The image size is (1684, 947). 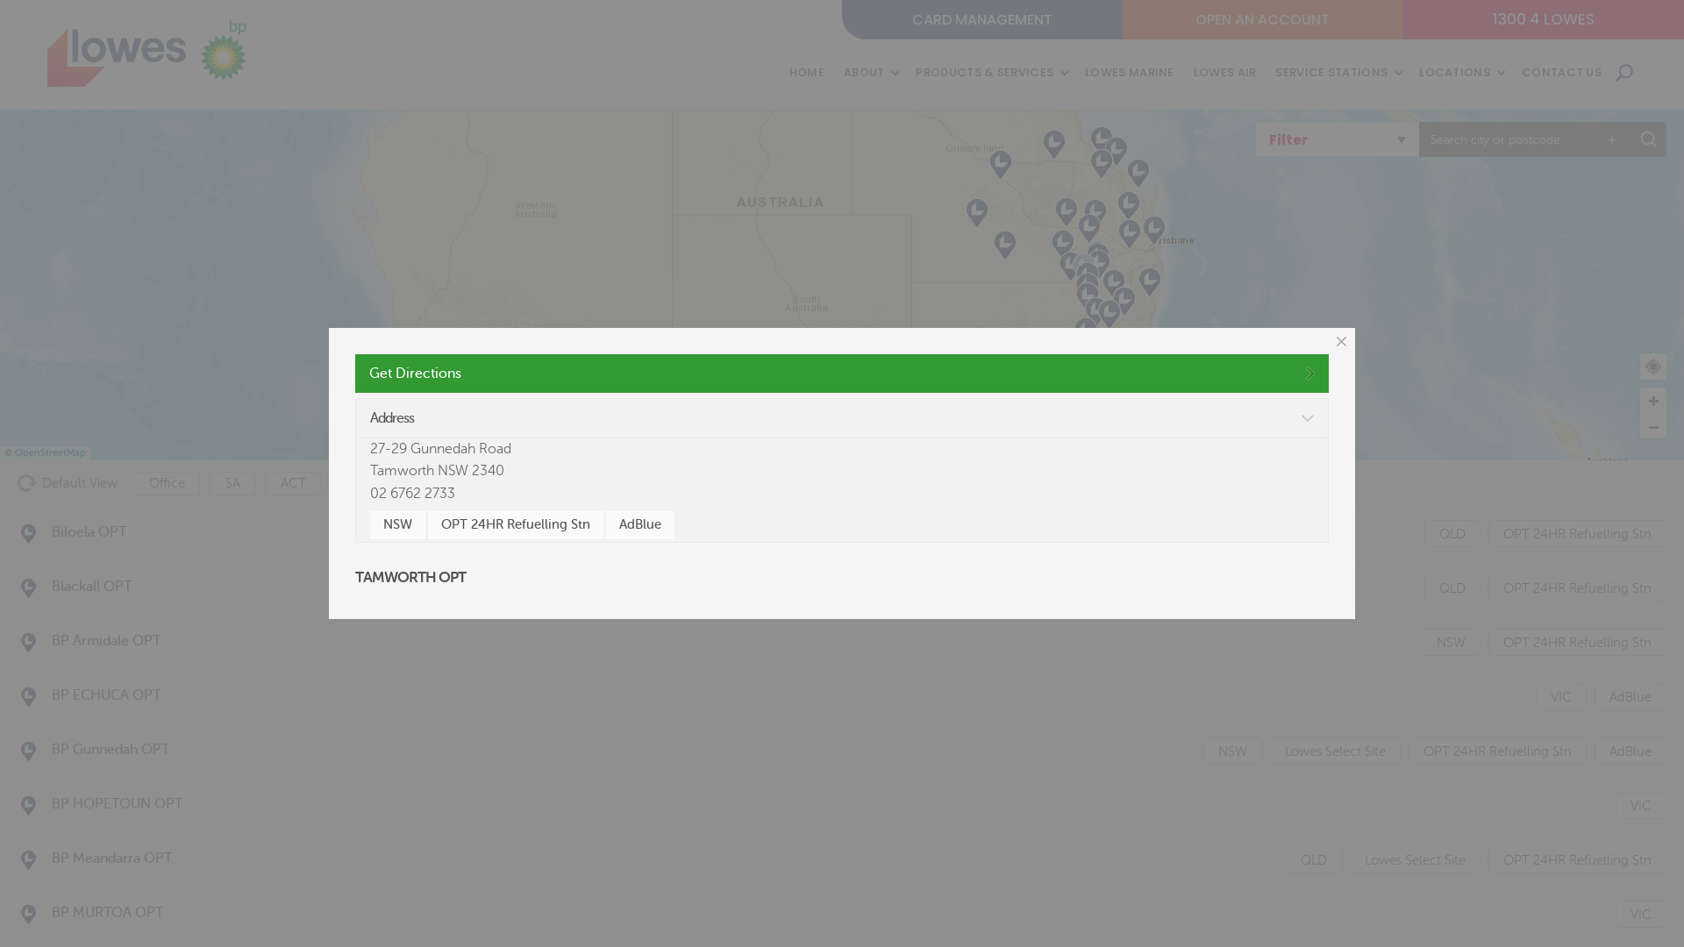 What do you see at coordinates (991, 73) in the screenshot?
I see `PRODUCTS & SERVICES` at bounding box center [991, 73].